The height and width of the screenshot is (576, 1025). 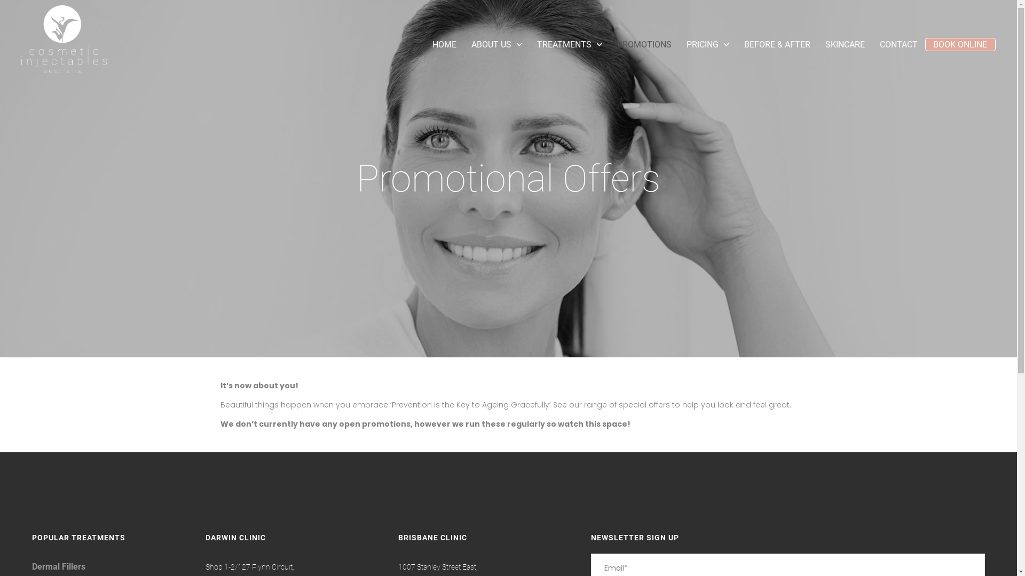 I want to click on HOME, so click(x=444, y=45).